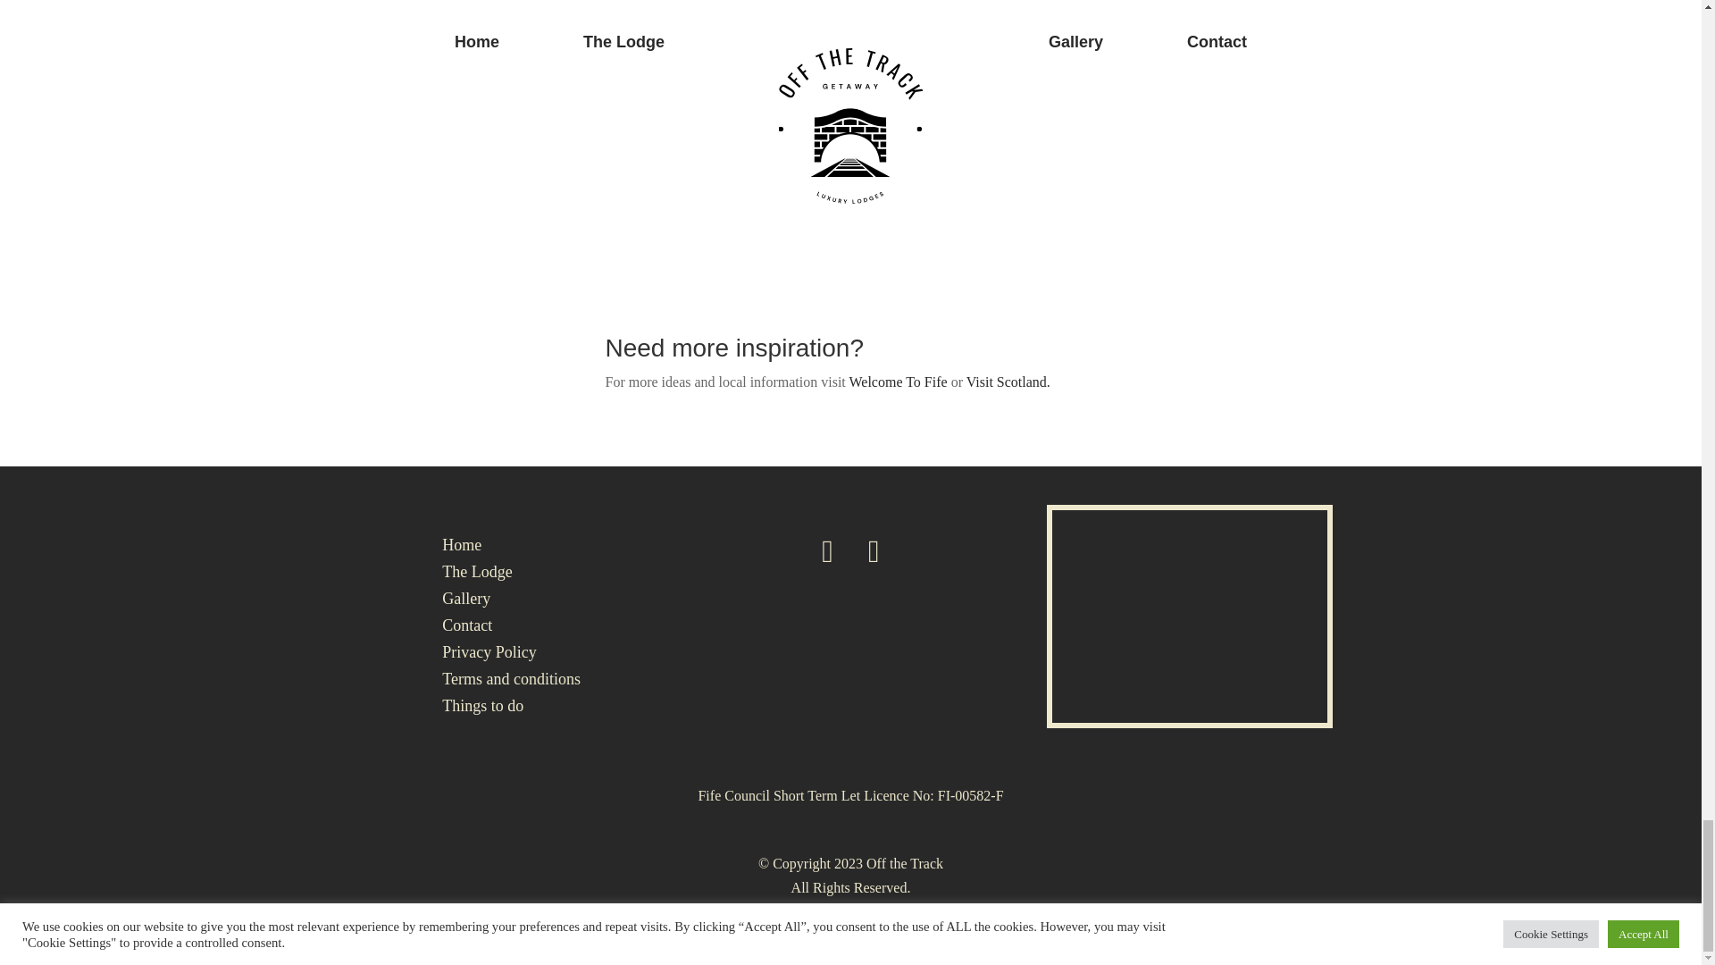 Image resolution: width=1715 pixels, height=965 pixels. What do you see at coordinates (482, 709) in the screenshot?
I see `Things to do` at bounding box center [482, 709].